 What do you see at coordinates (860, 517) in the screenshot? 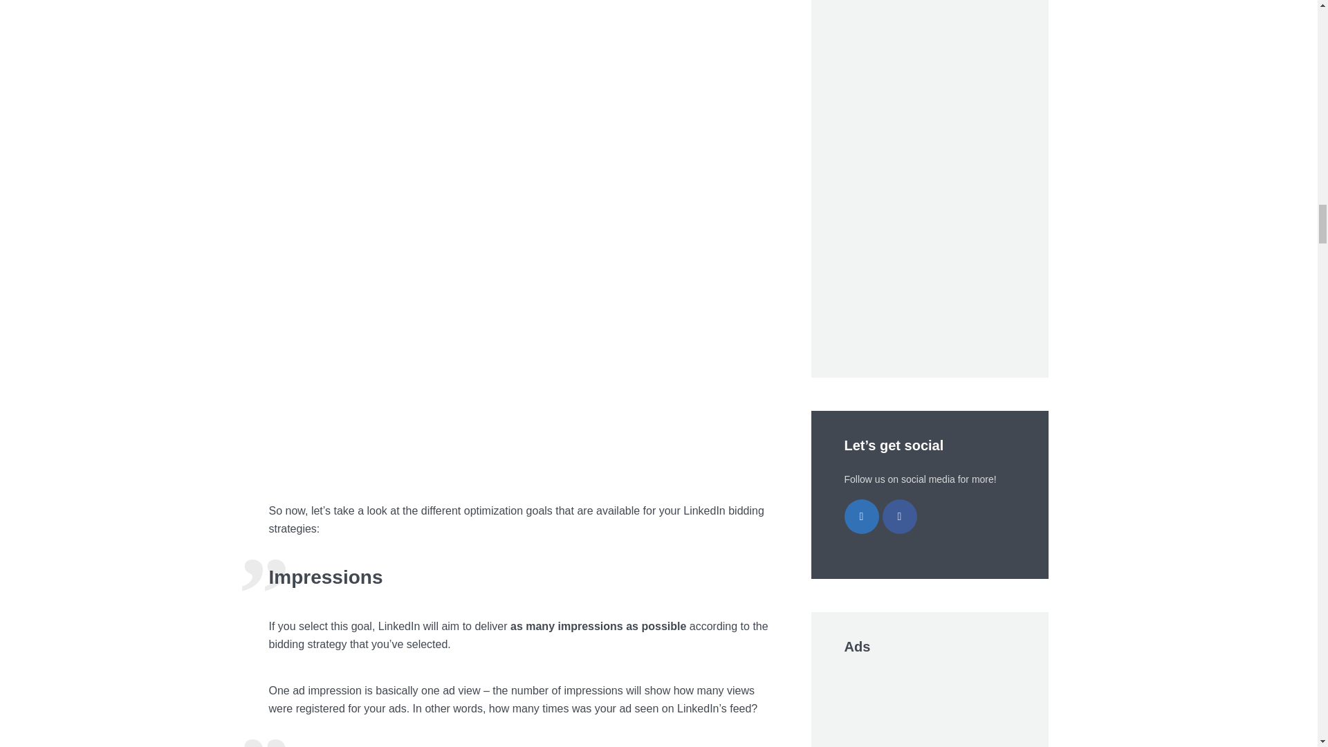
I see `Linkedin` at bounding box center [860, 517].